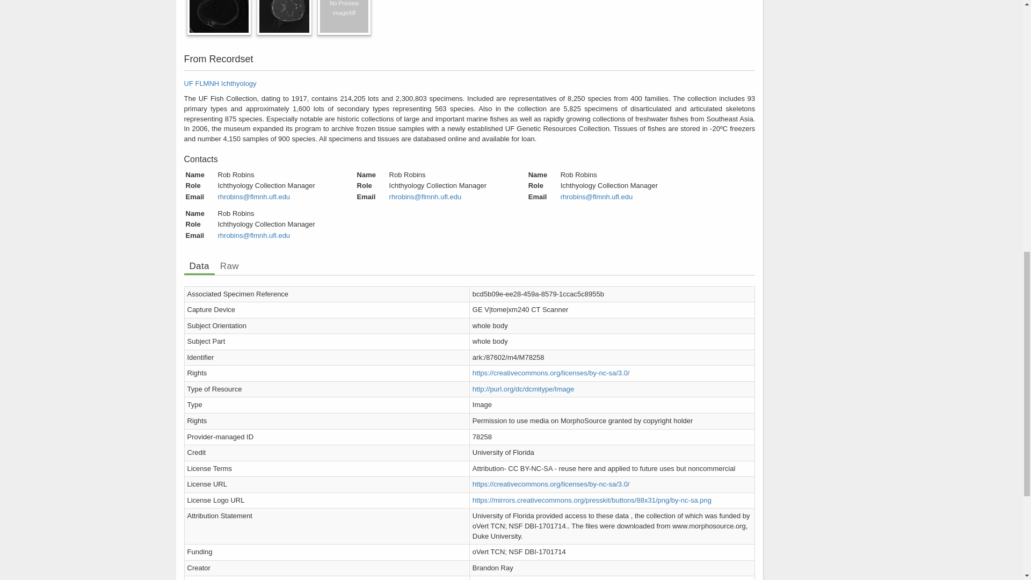  What do you see at coordinates (219, 83) in the screenshot?
I see `UF FLMNH Ichthyology` at bounding box center [219, 83].